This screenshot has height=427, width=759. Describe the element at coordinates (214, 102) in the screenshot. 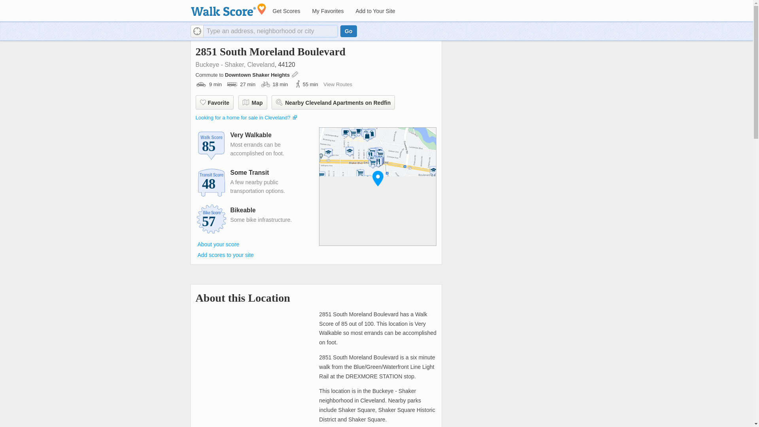

I see `Favorite` at that location.